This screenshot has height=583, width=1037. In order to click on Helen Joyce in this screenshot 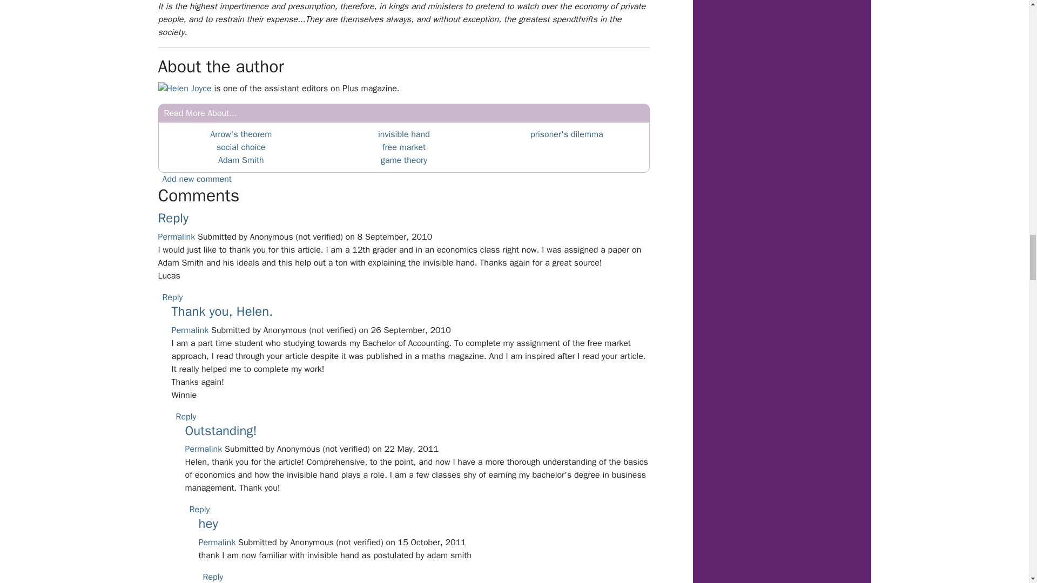, I will do `click(188, 89)`.